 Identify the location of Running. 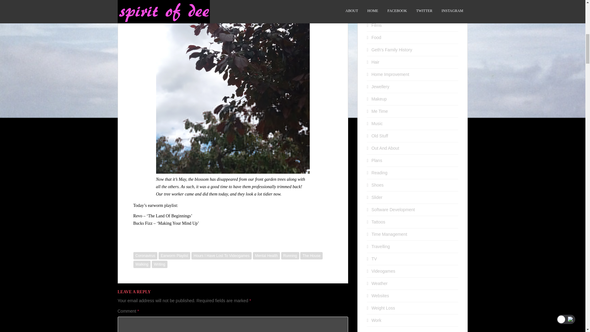
(290, 255).